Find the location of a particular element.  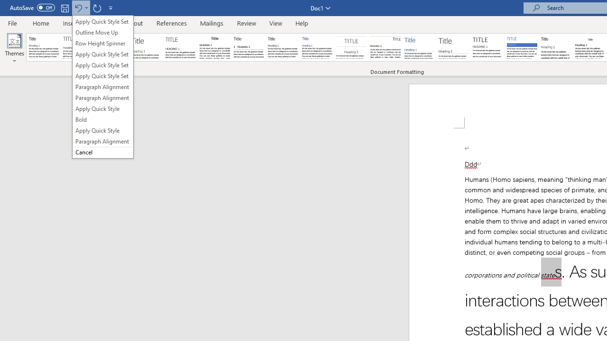

Undo Apply Quick Style Set is located at coordinates (81, 8).